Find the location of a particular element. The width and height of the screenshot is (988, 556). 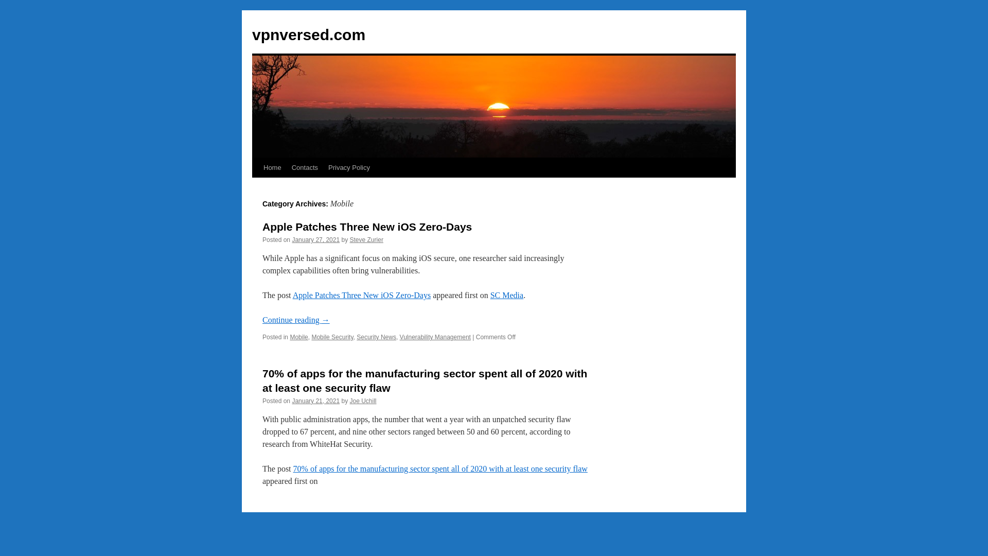

Vulnerability Management is located at coordinates (435, 337).